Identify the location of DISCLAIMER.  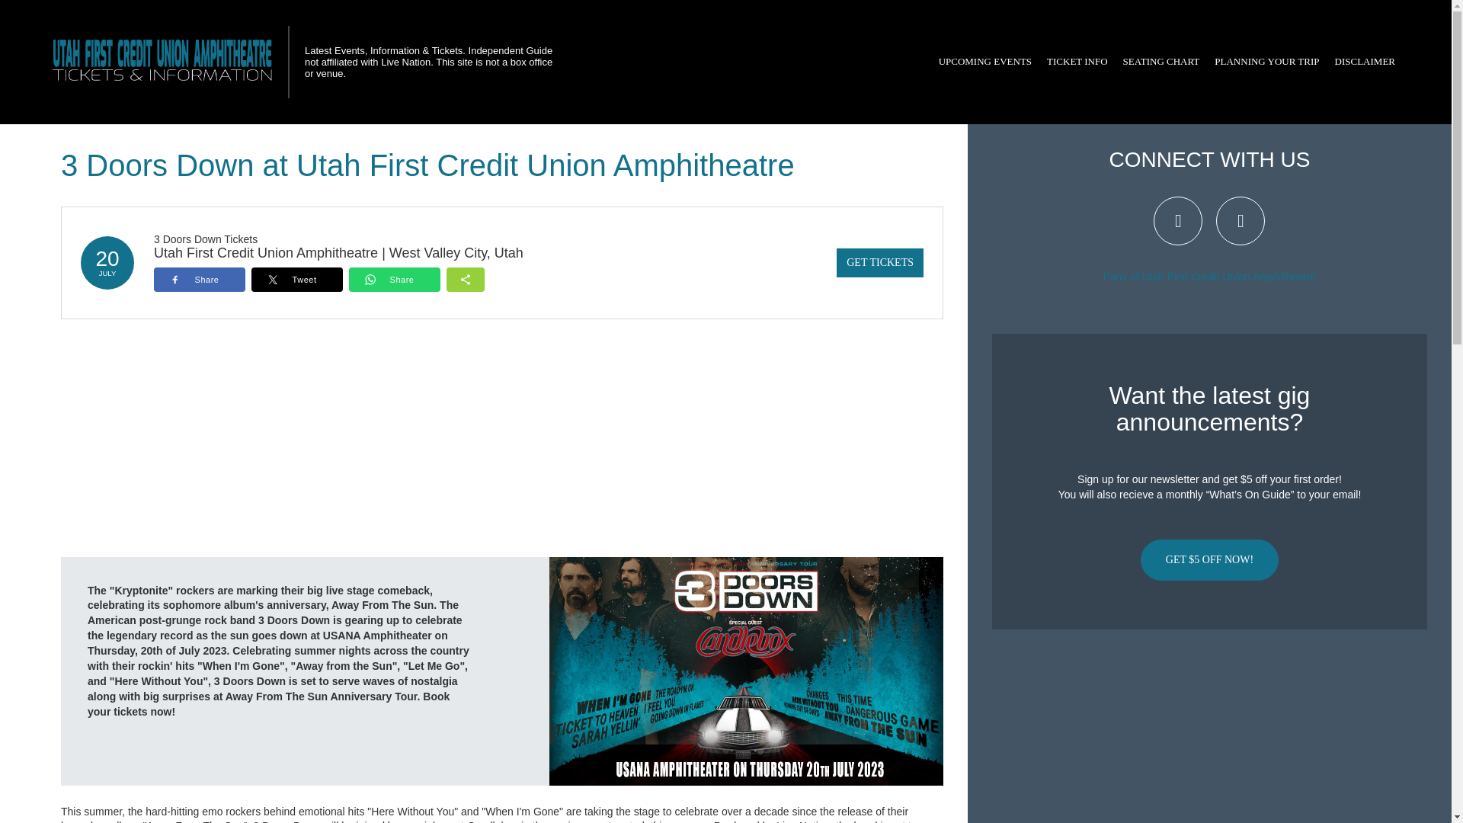
(1365, 62).